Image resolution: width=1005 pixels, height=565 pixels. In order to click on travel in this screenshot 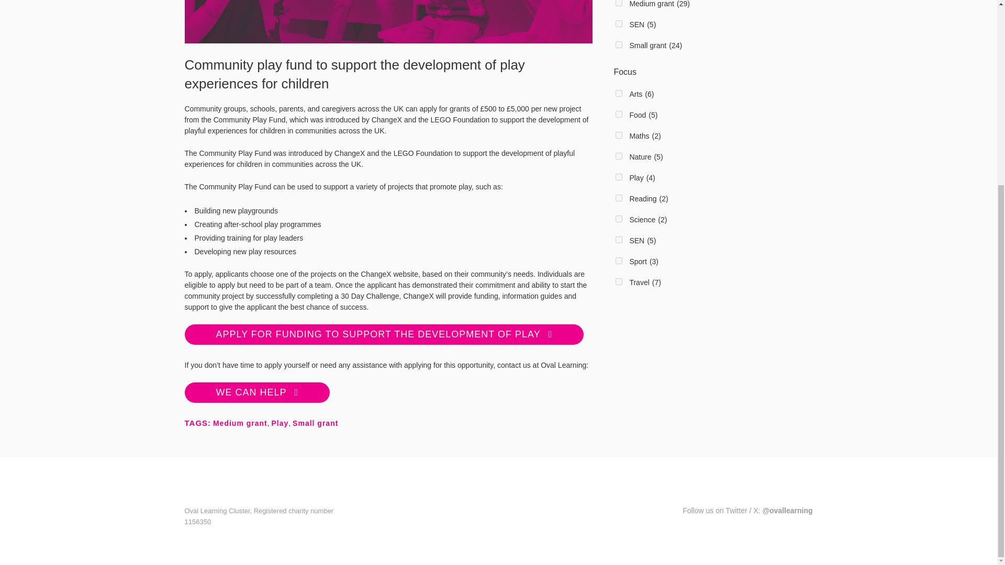, I will do `click(619, 281)`.